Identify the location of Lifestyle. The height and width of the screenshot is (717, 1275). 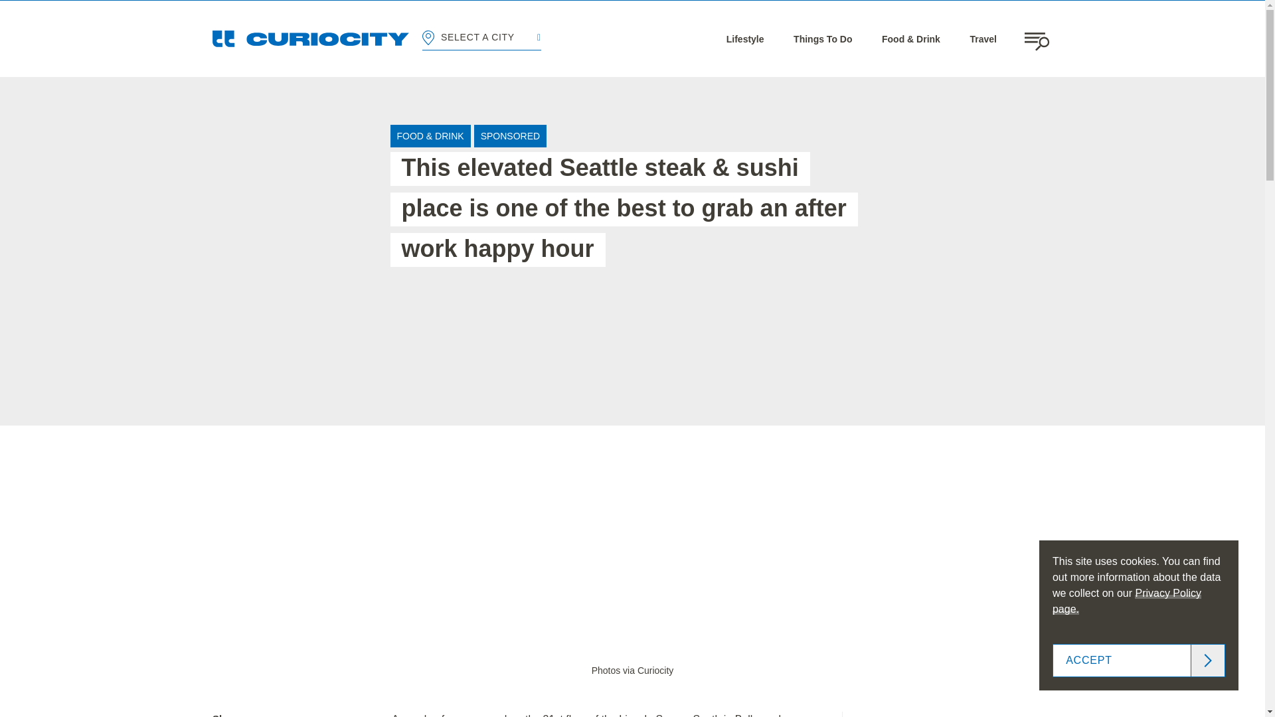
(745, 39).